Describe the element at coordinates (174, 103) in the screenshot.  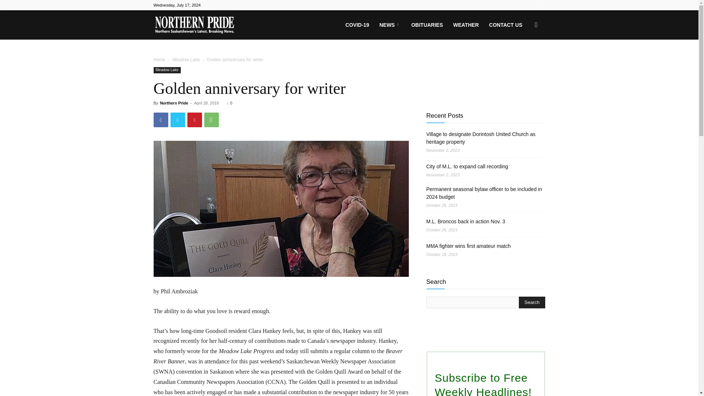
I see `Northern Pride` at that location.